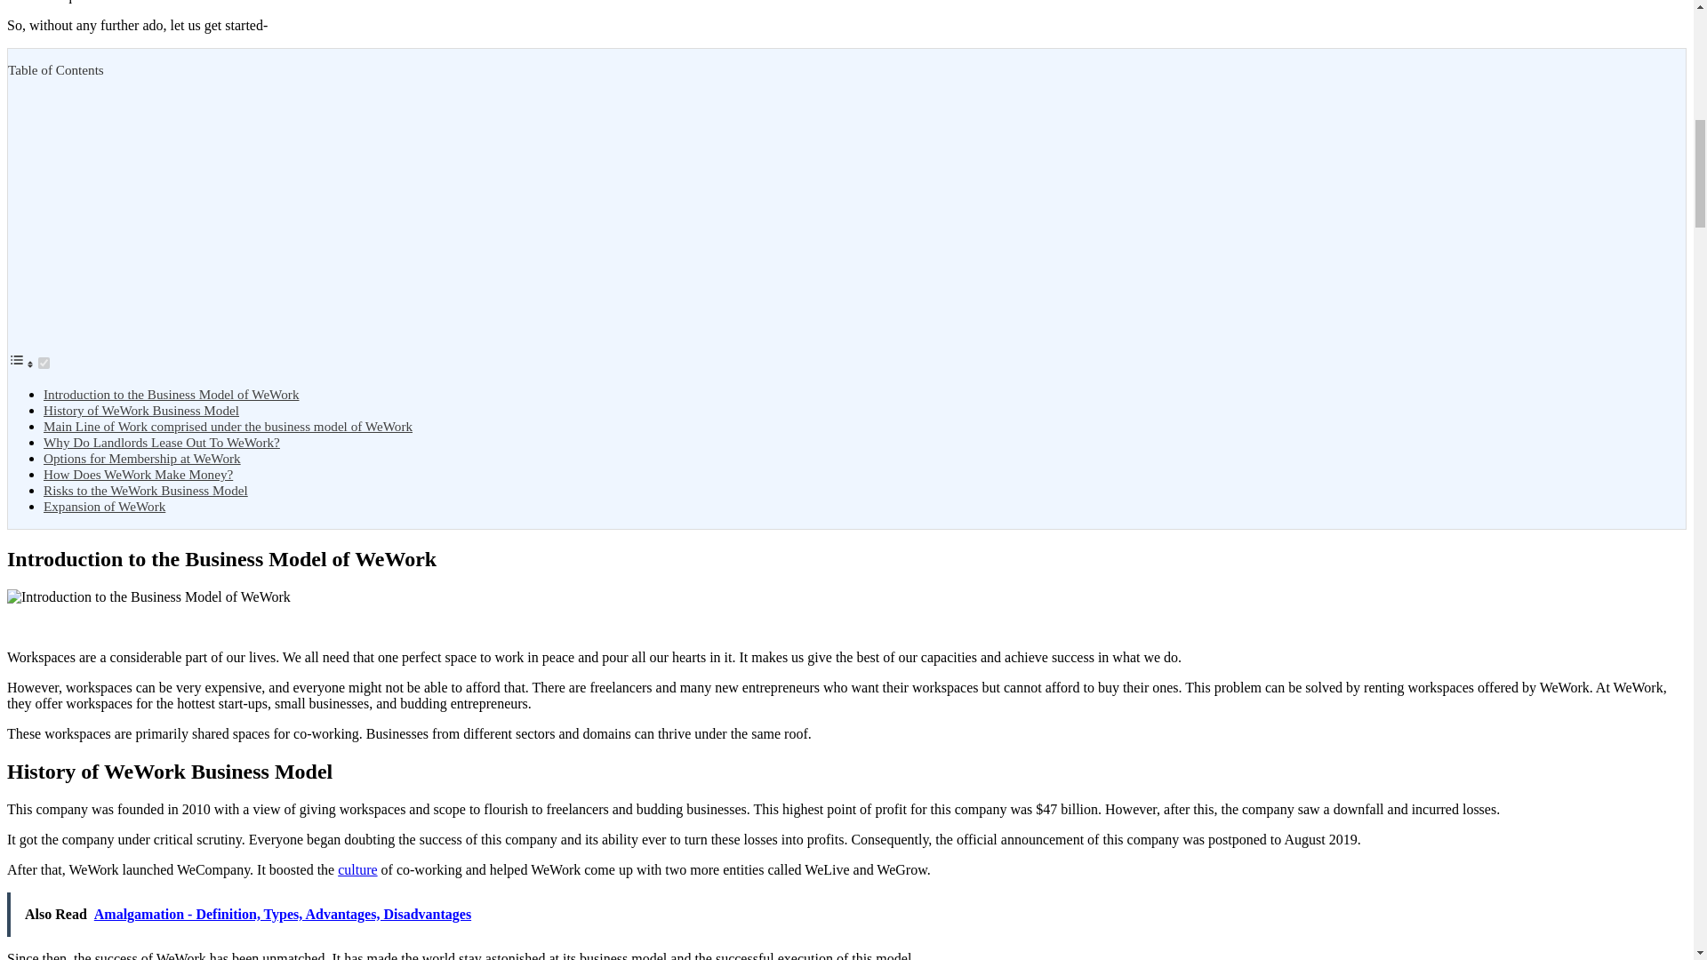 The image size is (1707, 960). What do you see at coordinates (140, 409) in the screenshot?
I see `History of WeWork Business Model` at bounding box center [140, 409].